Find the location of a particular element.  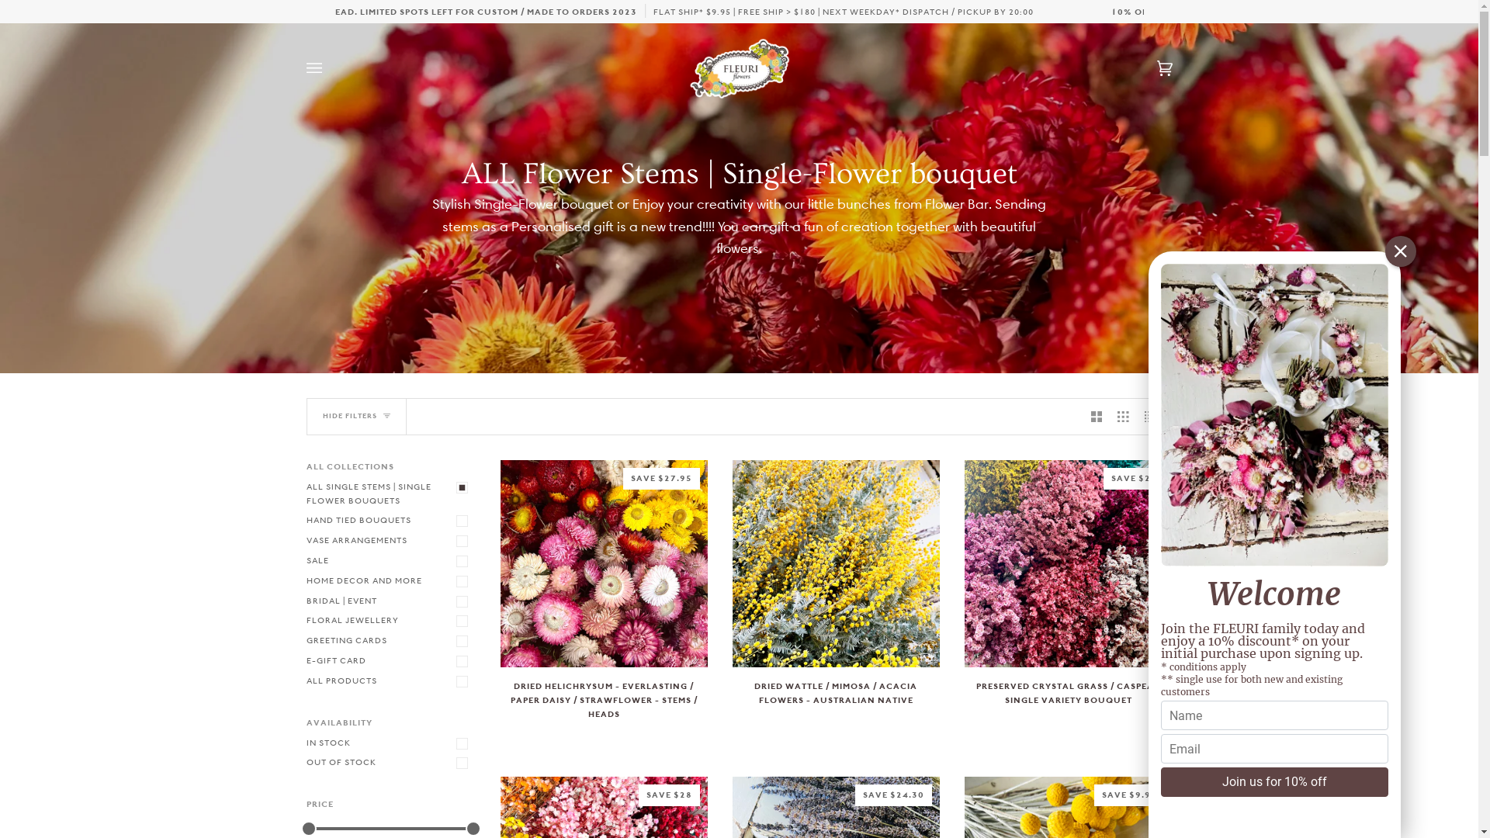

VASE ARRANGEMENTS is located at coordinates (390, 541).